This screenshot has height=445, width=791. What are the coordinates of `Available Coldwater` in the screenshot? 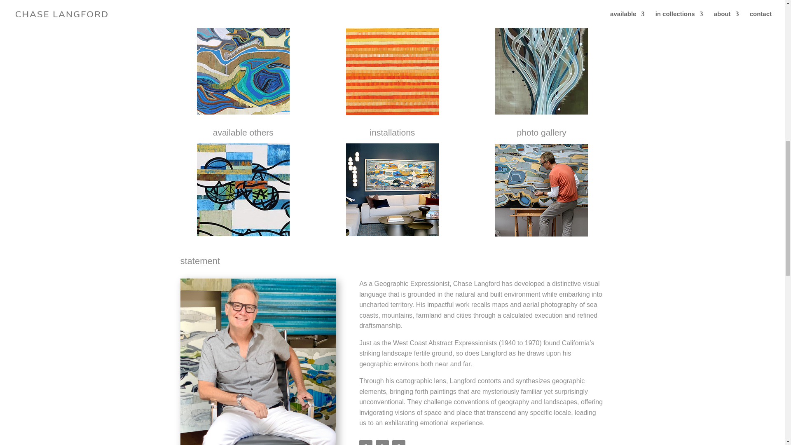 It's located at (541, 68).